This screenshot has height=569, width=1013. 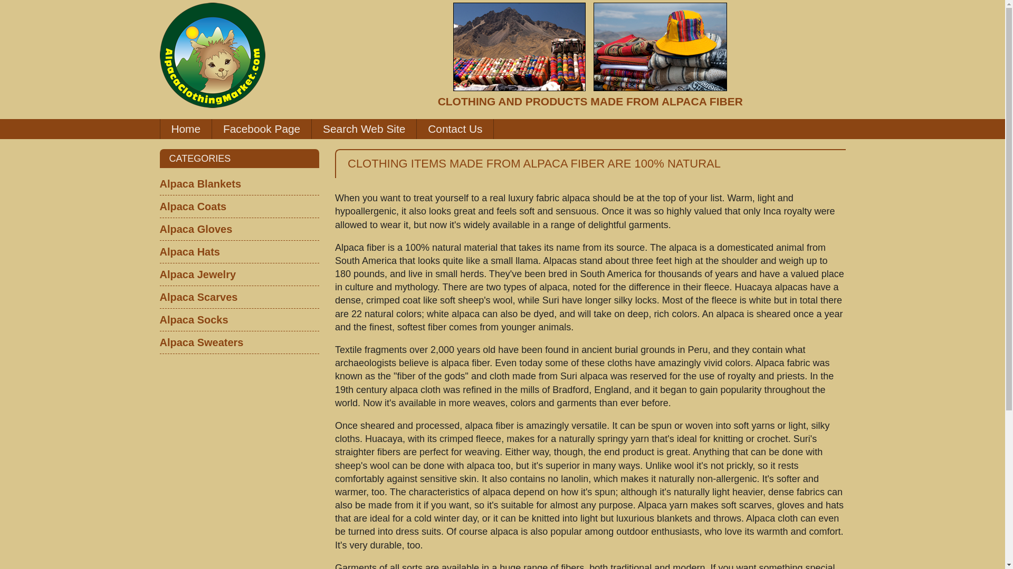 What do you see at coordinates (238, 184) in the screenshot?
I see `Alpaca Blankets` at bounding box center [238, 184].